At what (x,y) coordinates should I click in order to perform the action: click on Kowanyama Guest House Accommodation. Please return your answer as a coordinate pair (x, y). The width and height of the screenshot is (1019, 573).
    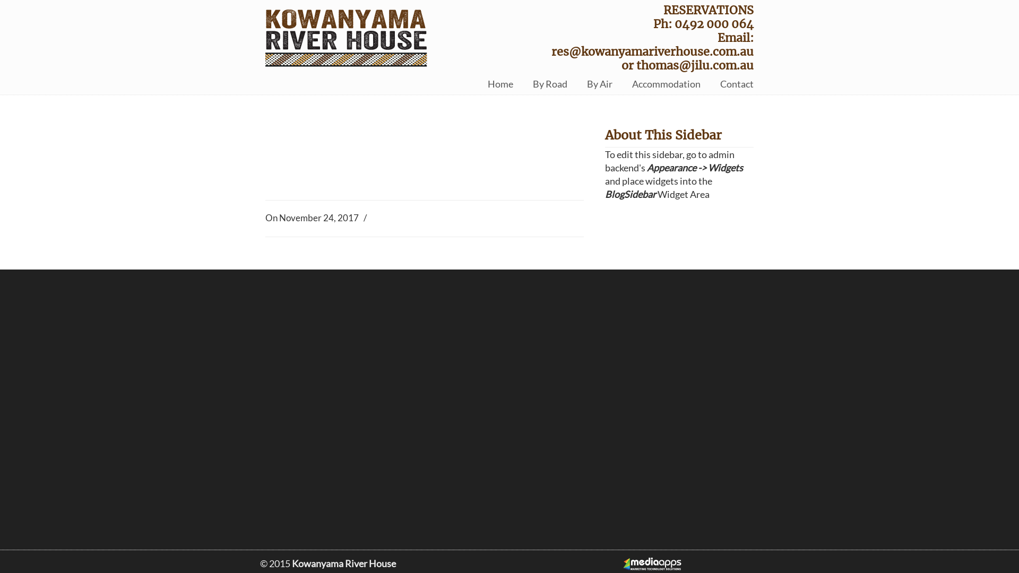
    Looking at the image, I should click on (372, 35).